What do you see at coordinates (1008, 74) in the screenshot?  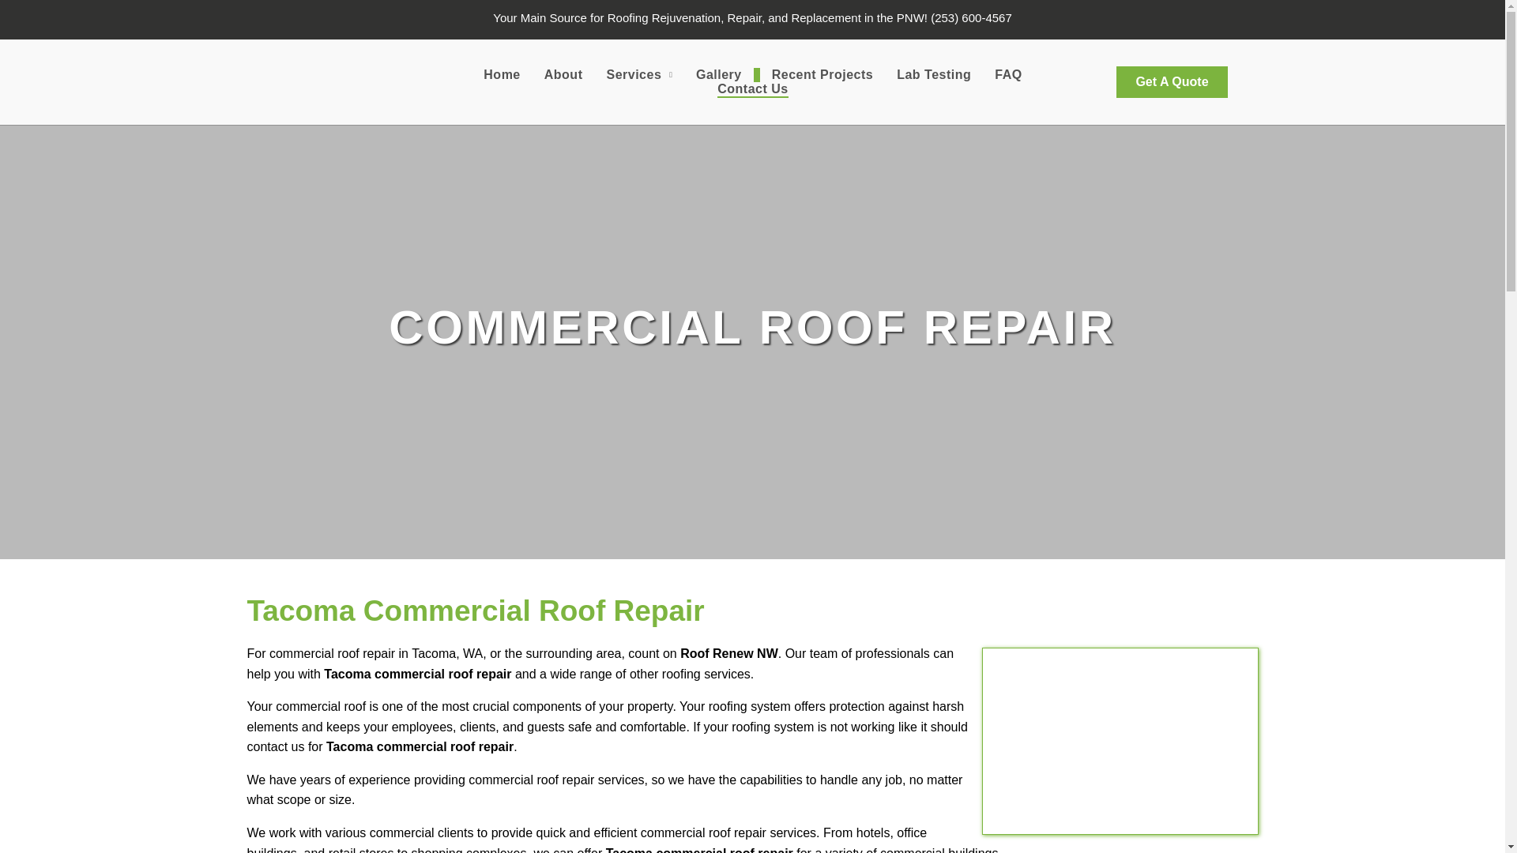 I see `FAQ` at bounding box center [1008, 74].